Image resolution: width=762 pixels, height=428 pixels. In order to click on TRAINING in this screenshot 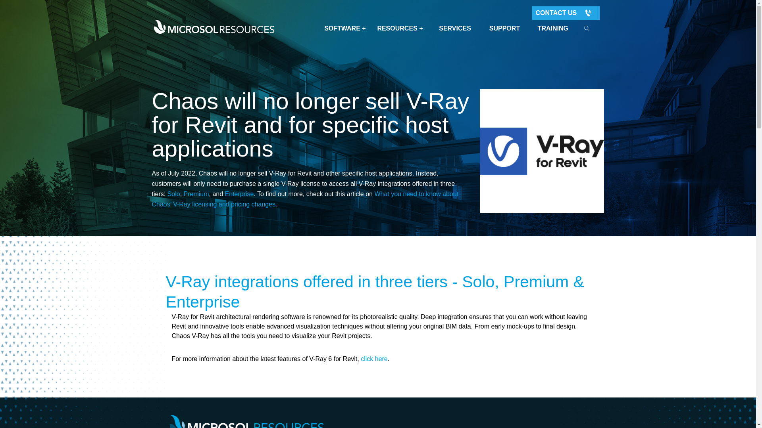, I will do `click(552, 28)`.